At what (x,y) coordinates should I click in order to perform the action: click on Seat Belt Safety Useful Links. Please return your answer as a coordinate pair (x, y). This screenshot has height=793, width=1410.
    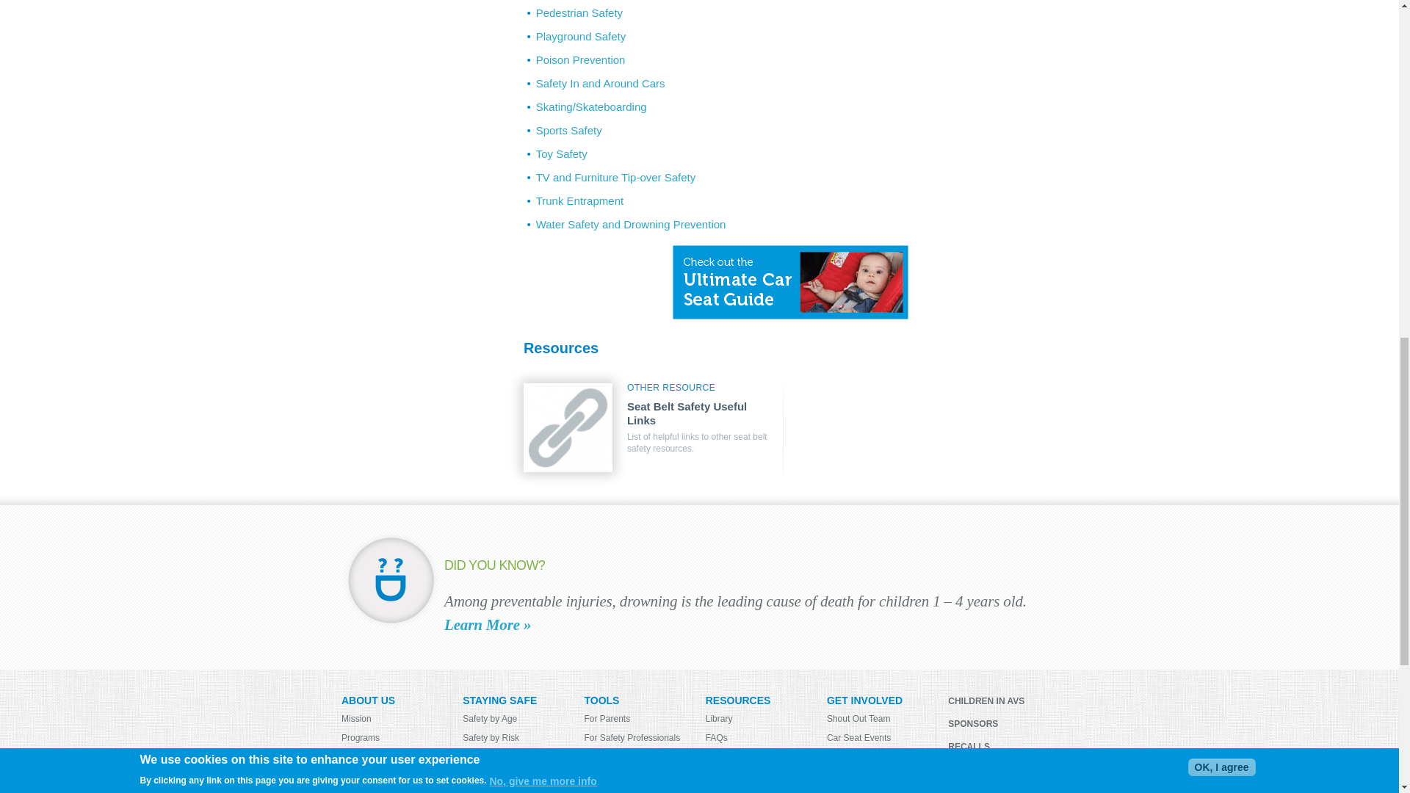
    Looking at the image, I should click on (568, 427).